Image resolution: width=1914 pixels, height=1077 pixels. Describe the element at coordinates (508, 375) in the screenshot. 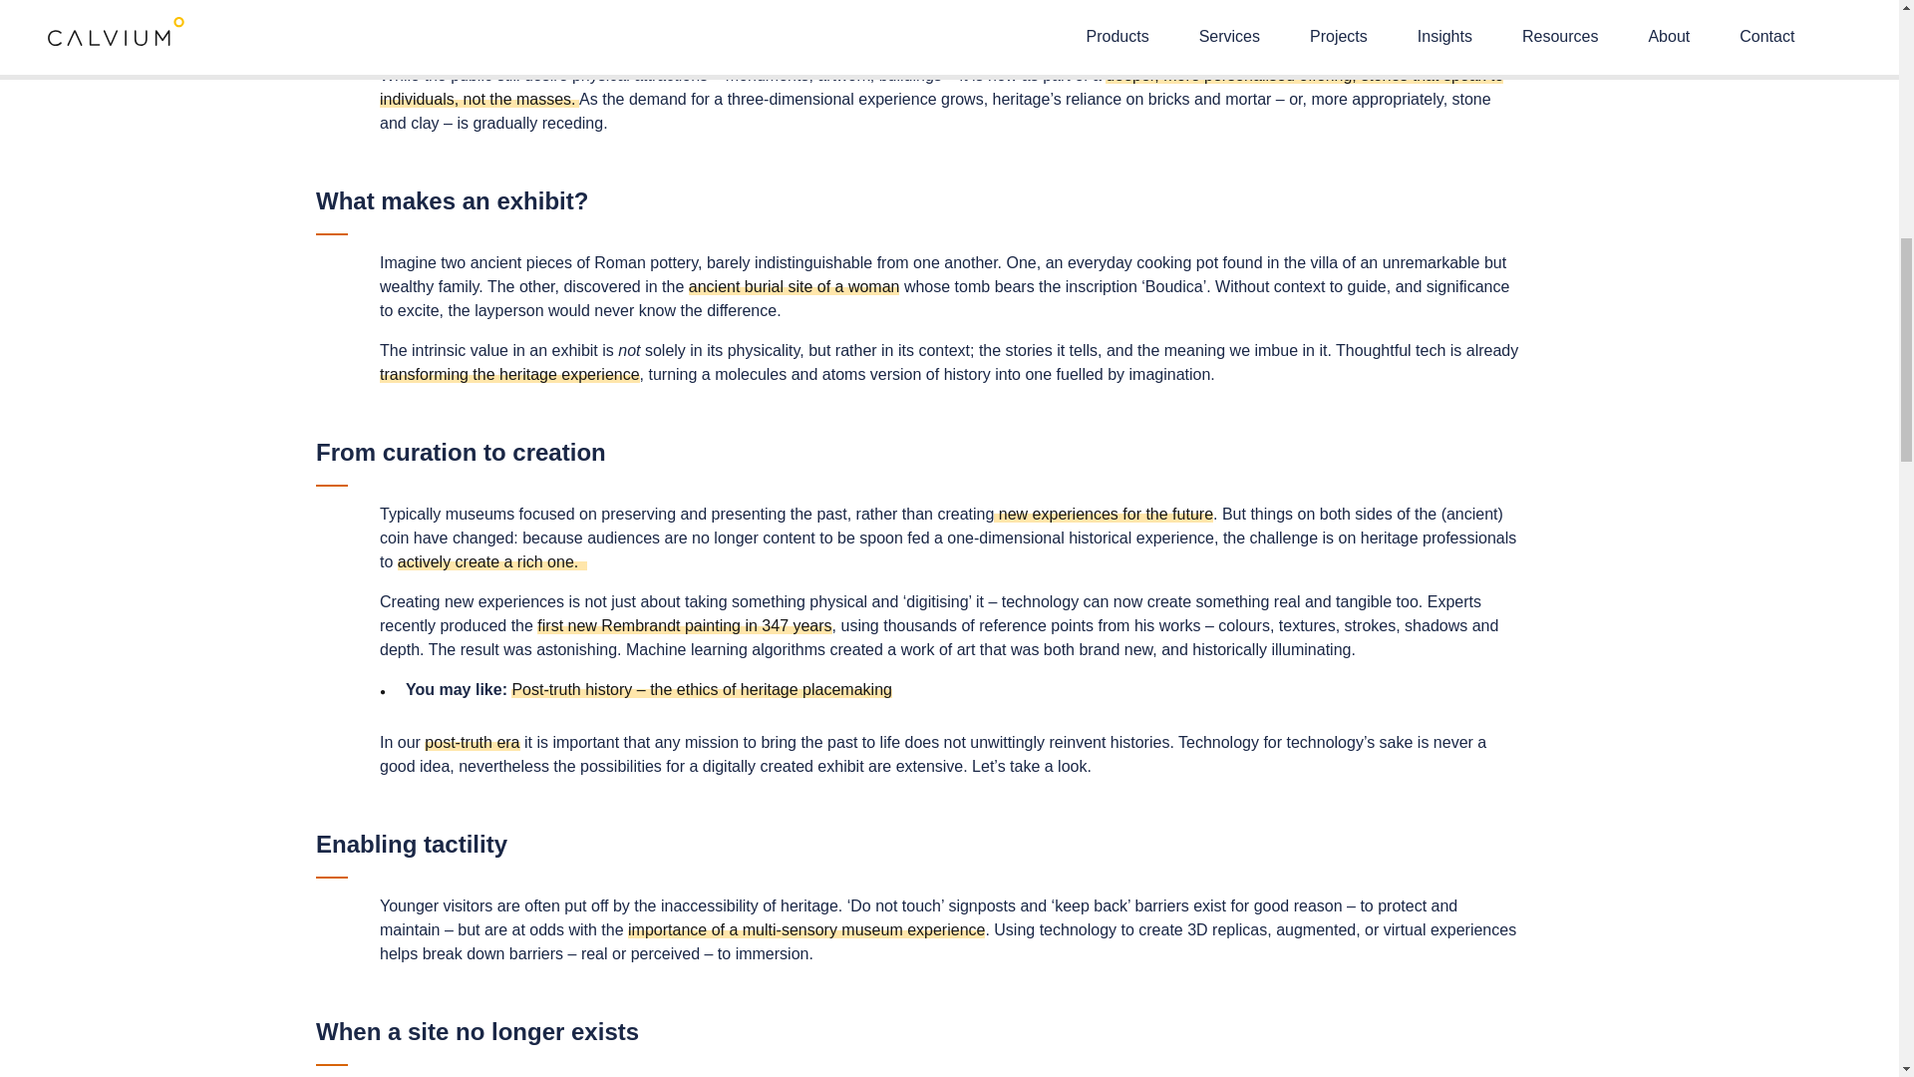

I see `transforming the heritage experience` at that location.